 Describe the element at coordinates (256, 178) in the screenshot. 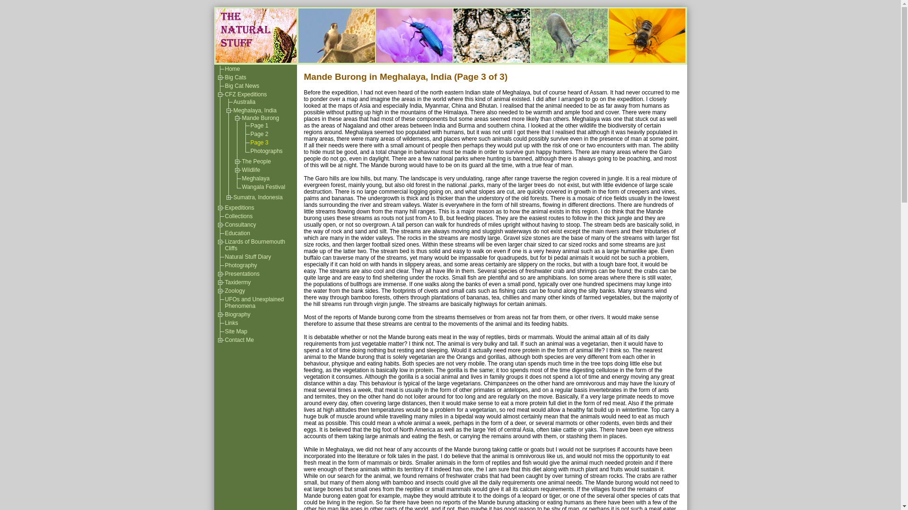

I see `Meghalaya` at that location.